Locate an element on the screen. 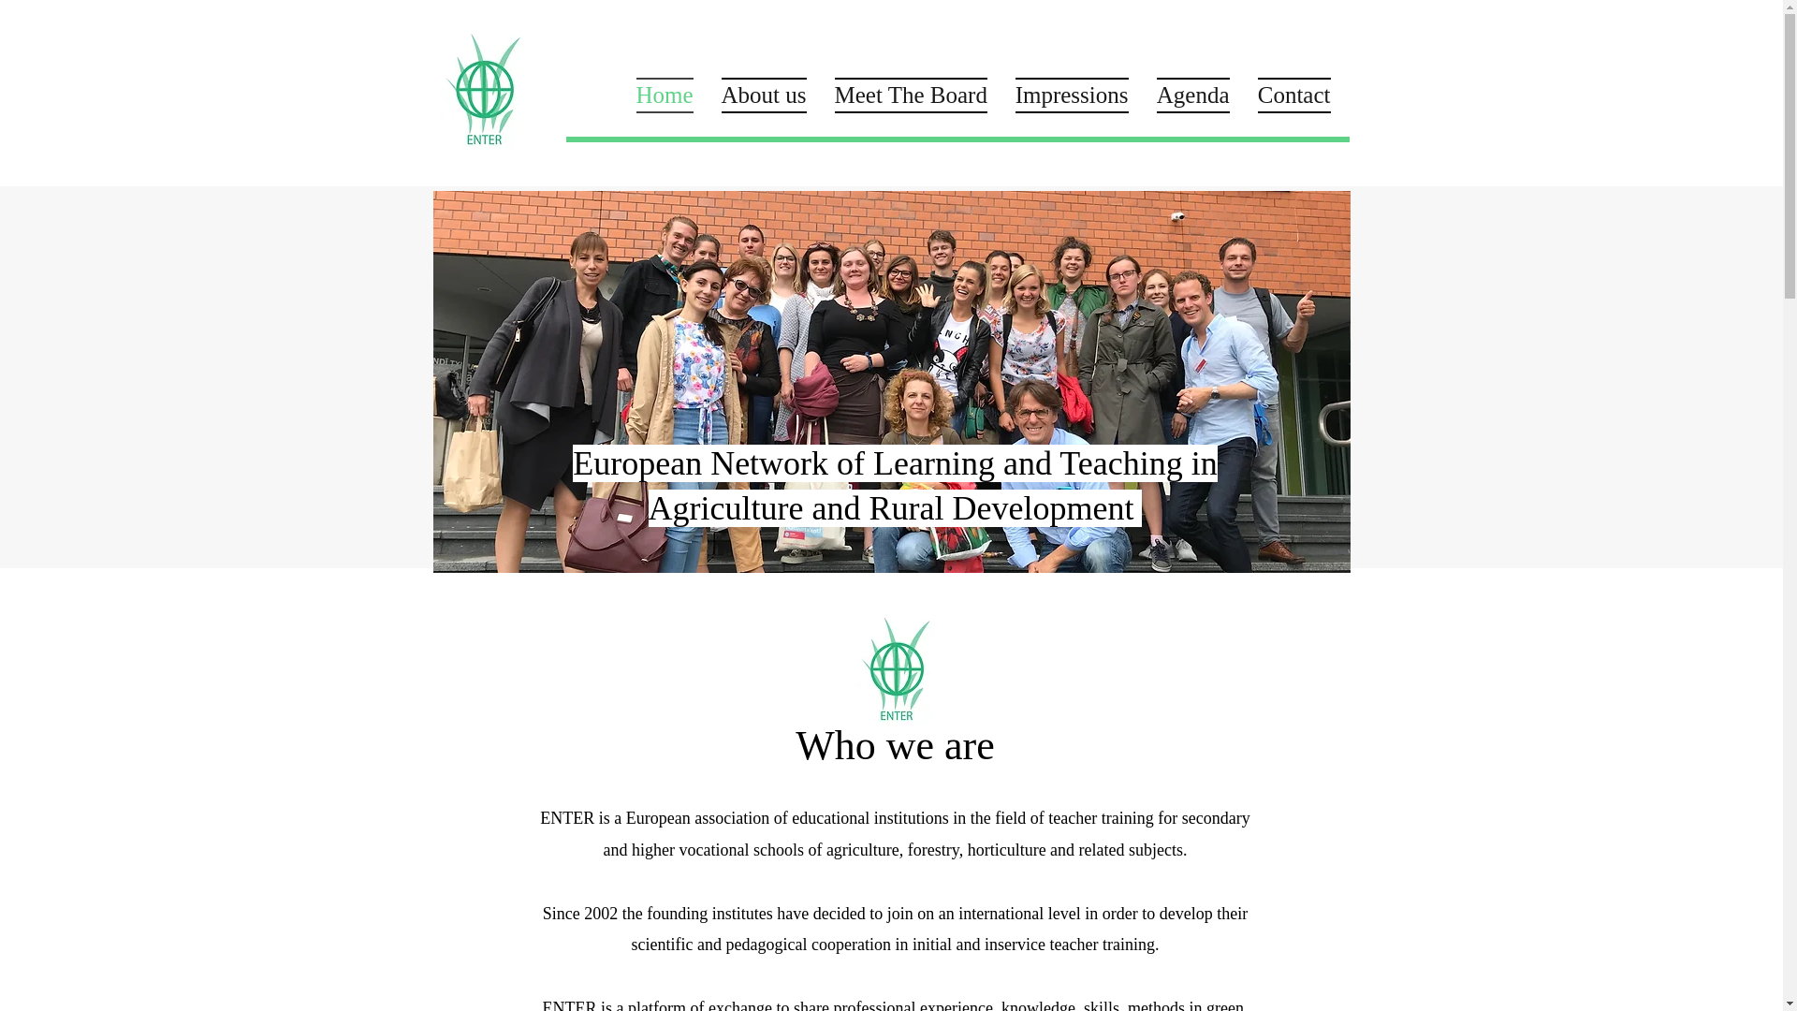 Image resolution: width=1797 pixels, height=1011 pixels. Home is located at coordinates (664, 92).